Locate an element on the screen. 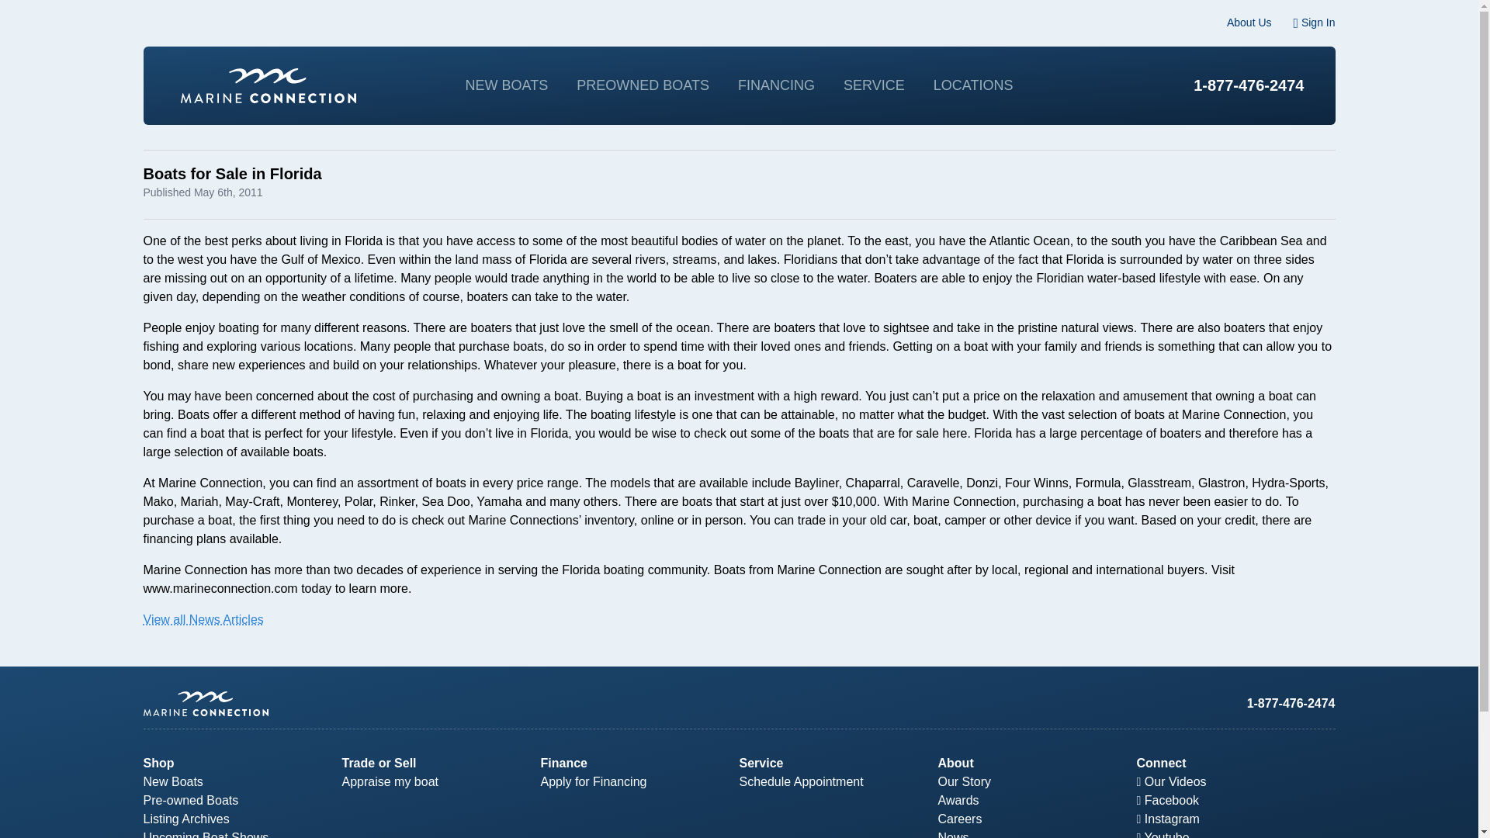 This screenshot has width=1490, height=838. FINANCING is located at coordinates (776, 85).